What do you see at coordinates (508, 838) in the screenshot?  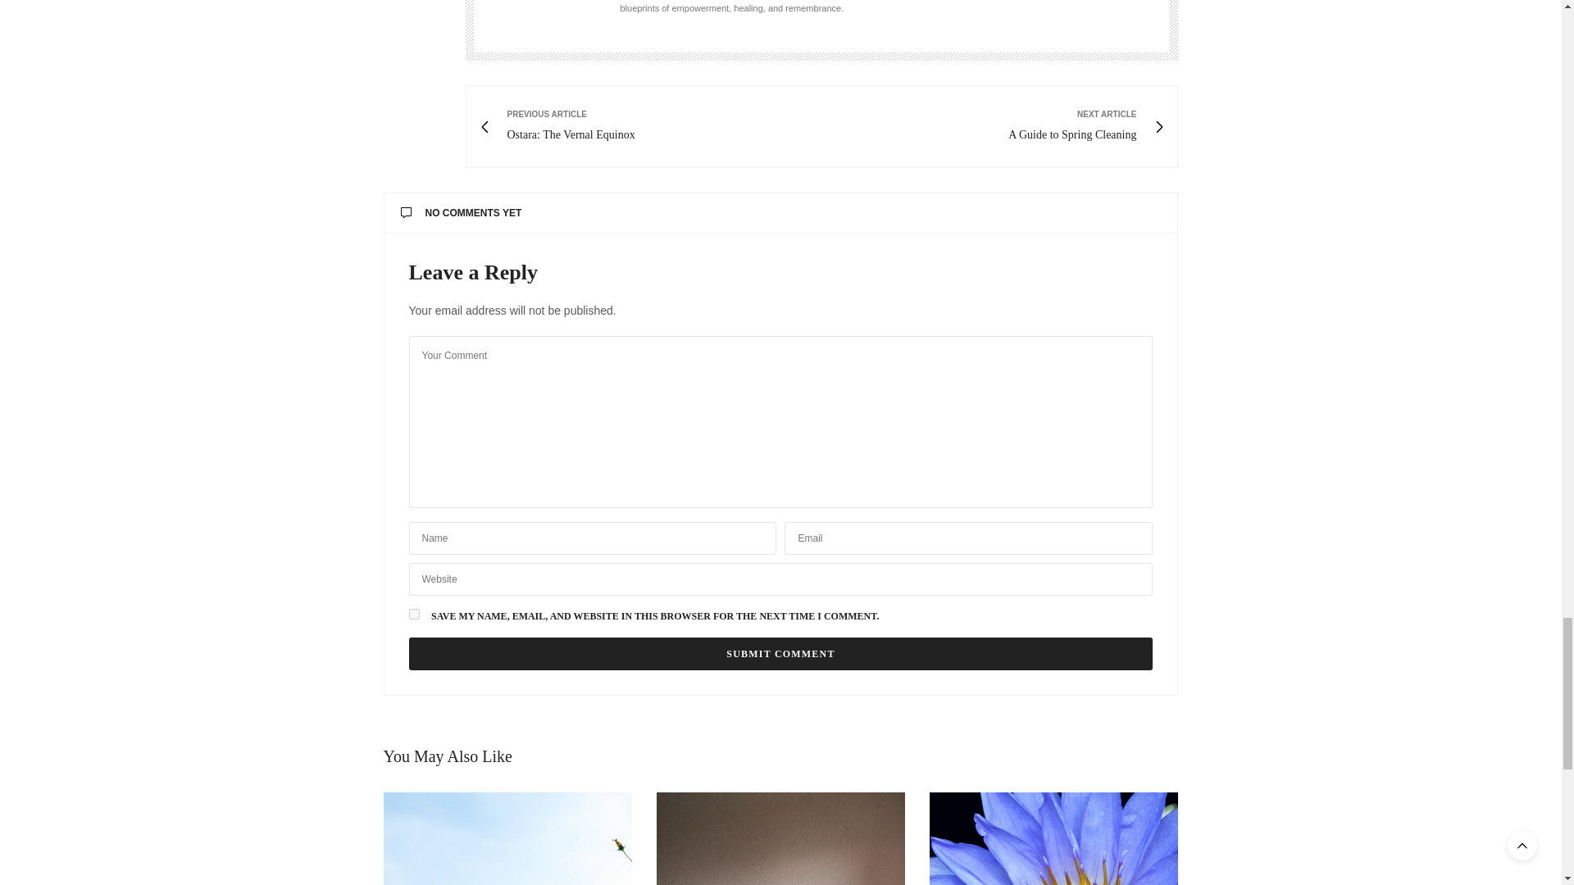 I see `5 Herbs to Detox with this Spring` at bounding box center [508, 838].